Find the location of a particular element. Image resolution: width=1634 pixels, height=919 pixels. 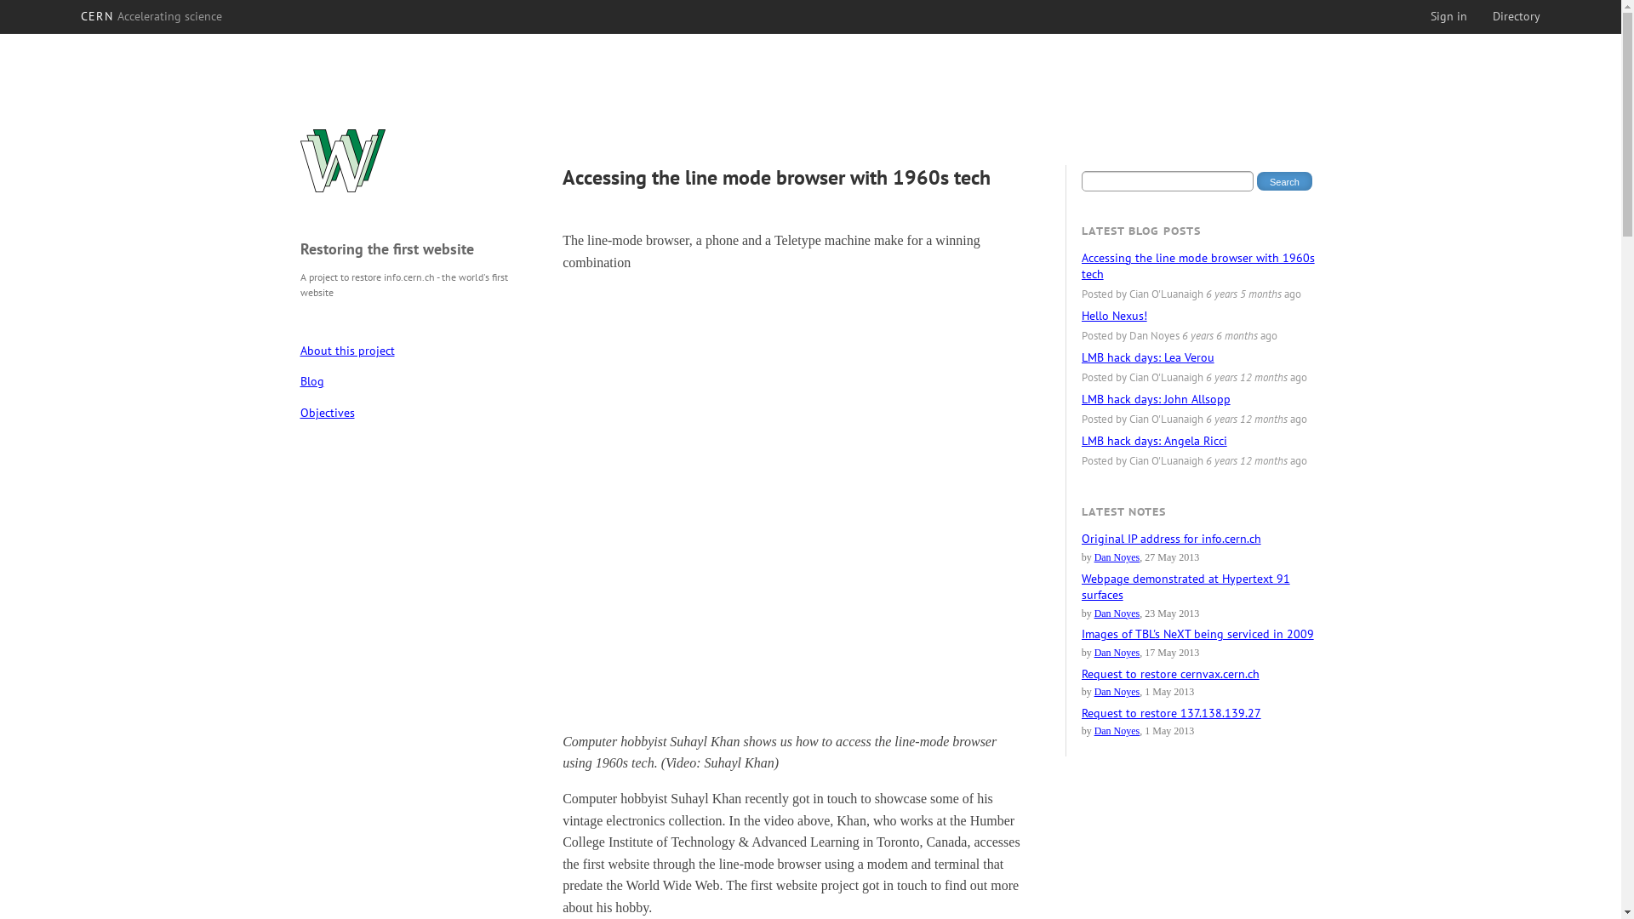

Request to restore cernvax.cern.ch is located at coordinates (1171, 674).